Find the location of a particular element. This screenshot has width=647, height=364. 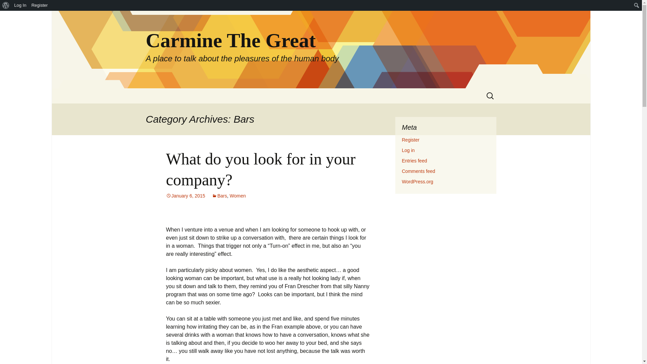

Register is located at coordinates (40, 5).